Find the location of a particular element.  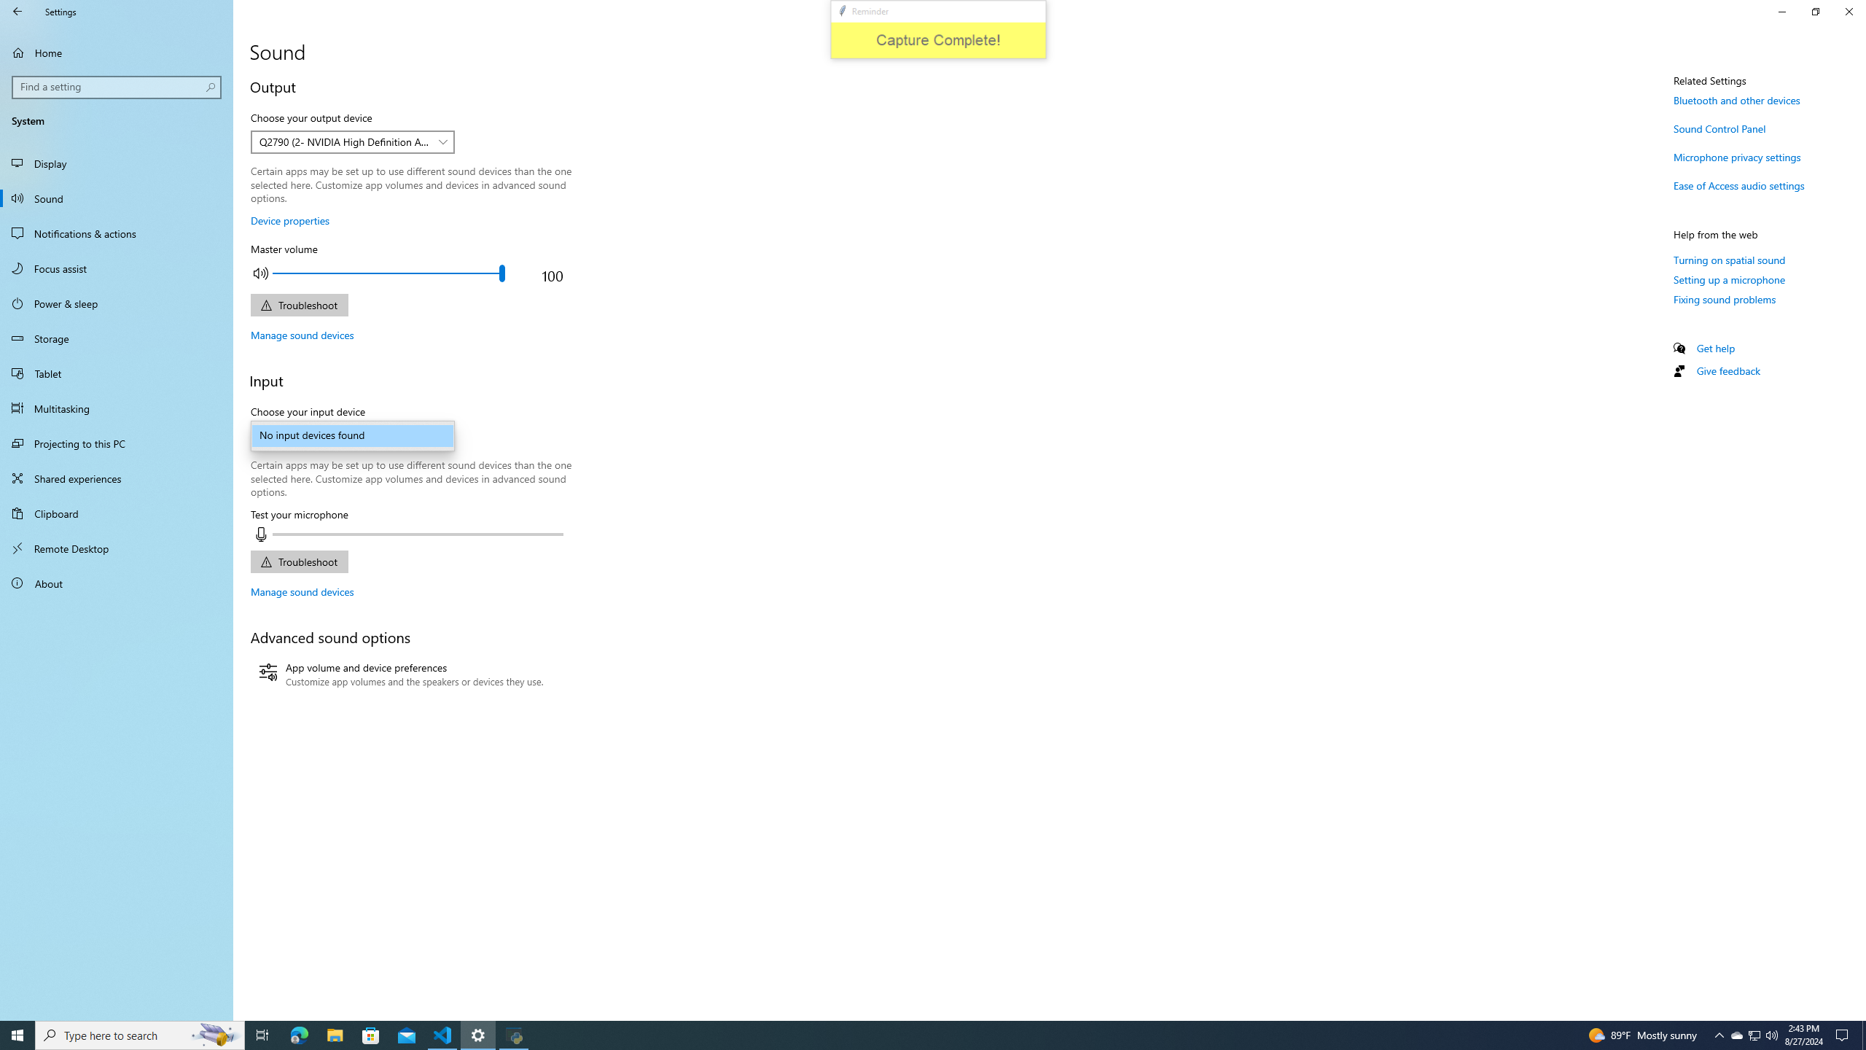

Choose your output device is located at coordinates (353, 141).